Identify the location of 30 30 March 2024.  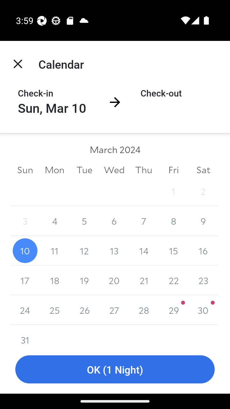
(203, 310).